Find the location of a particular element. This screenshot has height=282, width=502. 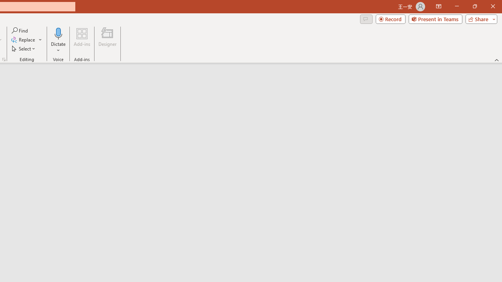

Find... is located at coordinates (20, 31).